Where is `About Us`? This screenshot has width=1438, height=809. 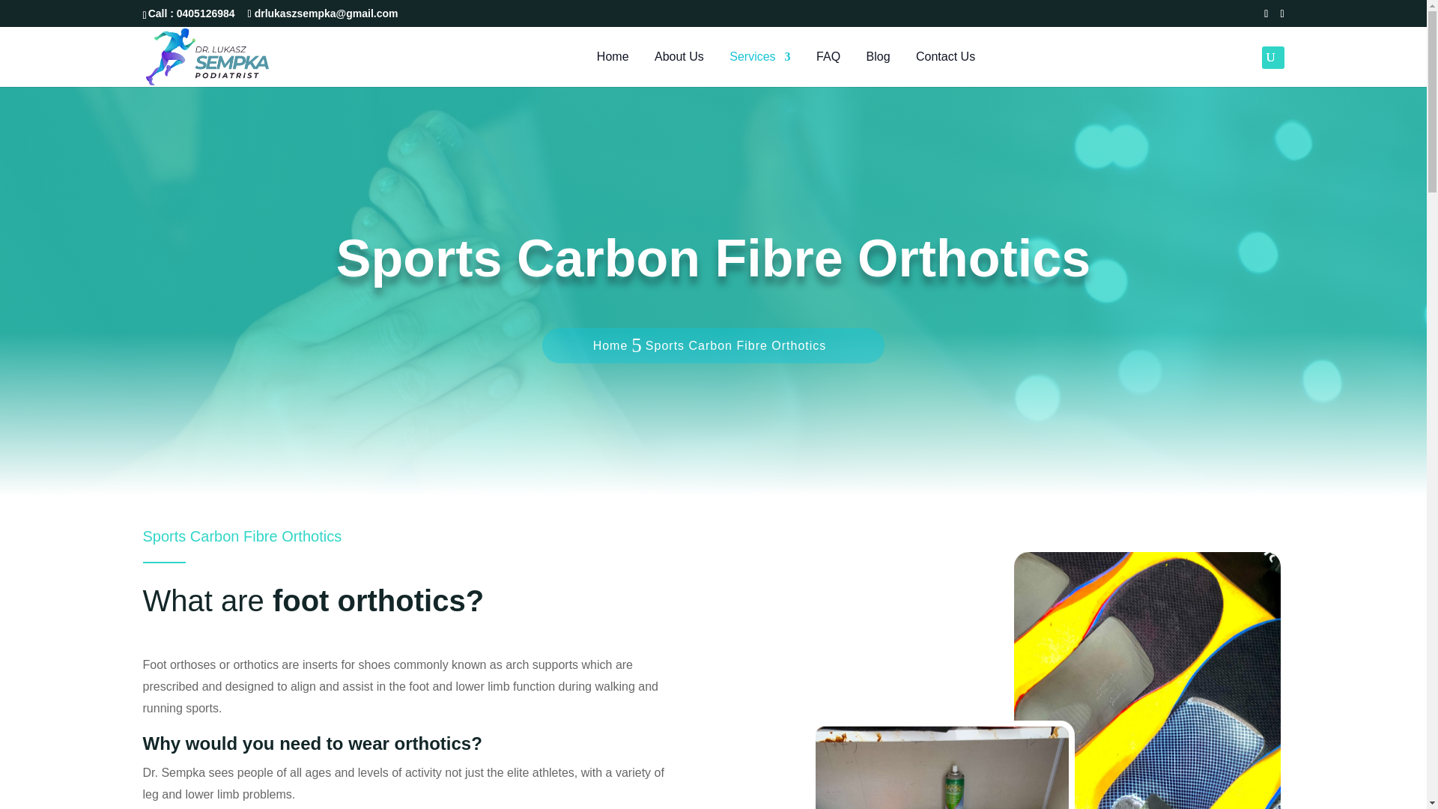 About Us is located at coordinates (679, 69).